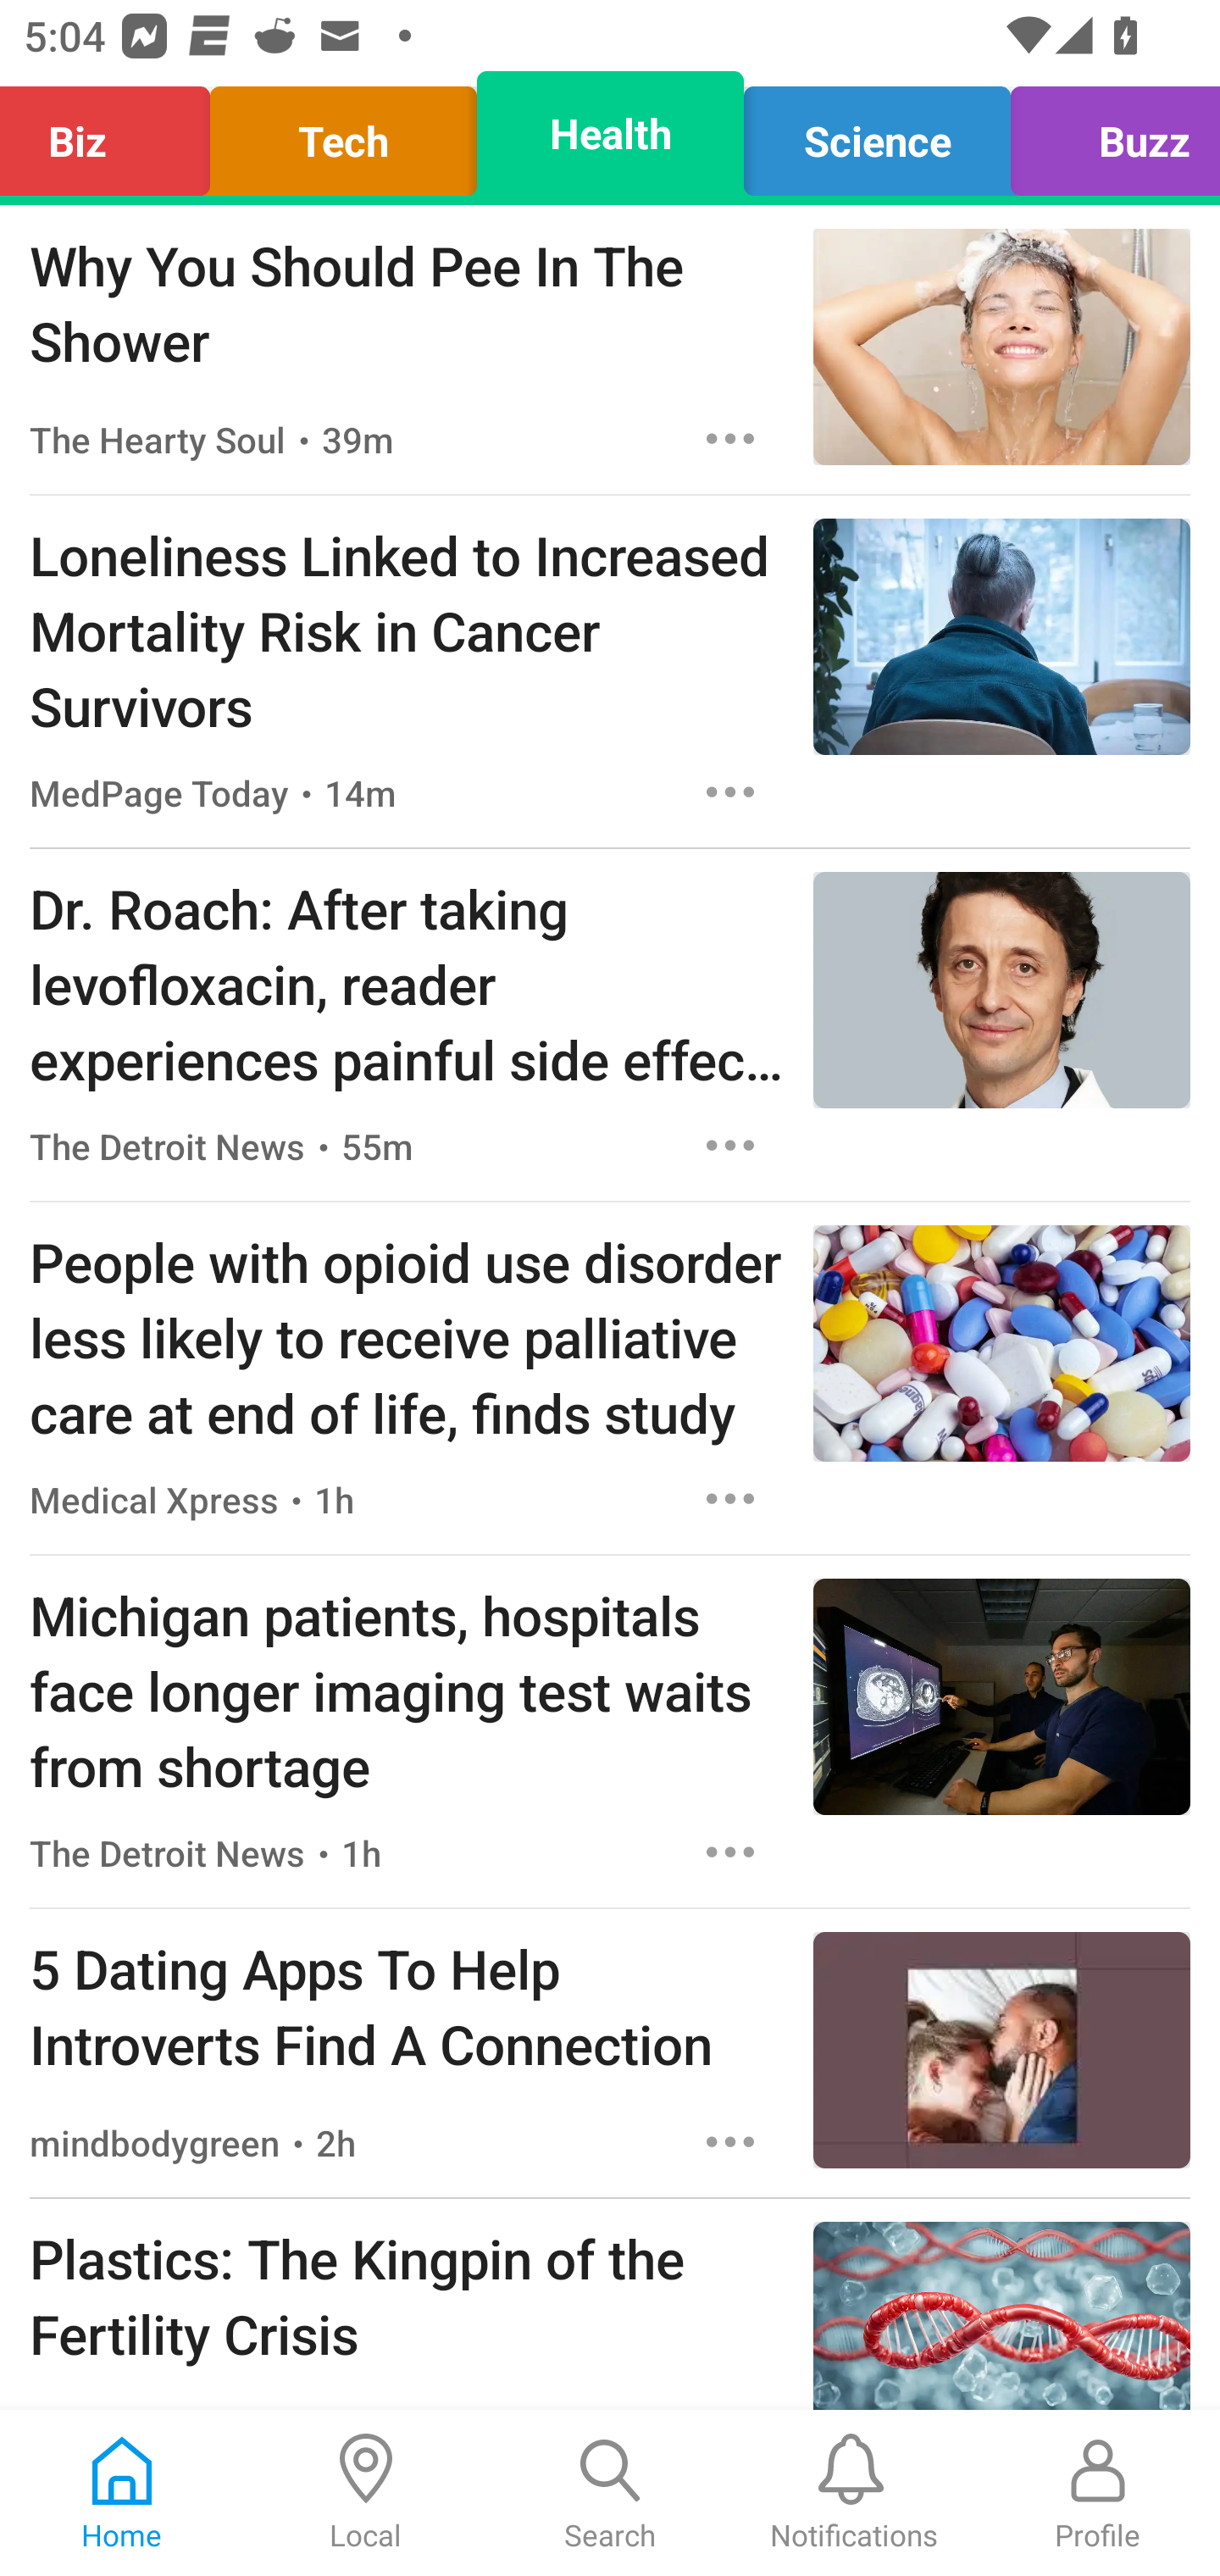  I want to click on Health, so click(610, 134).